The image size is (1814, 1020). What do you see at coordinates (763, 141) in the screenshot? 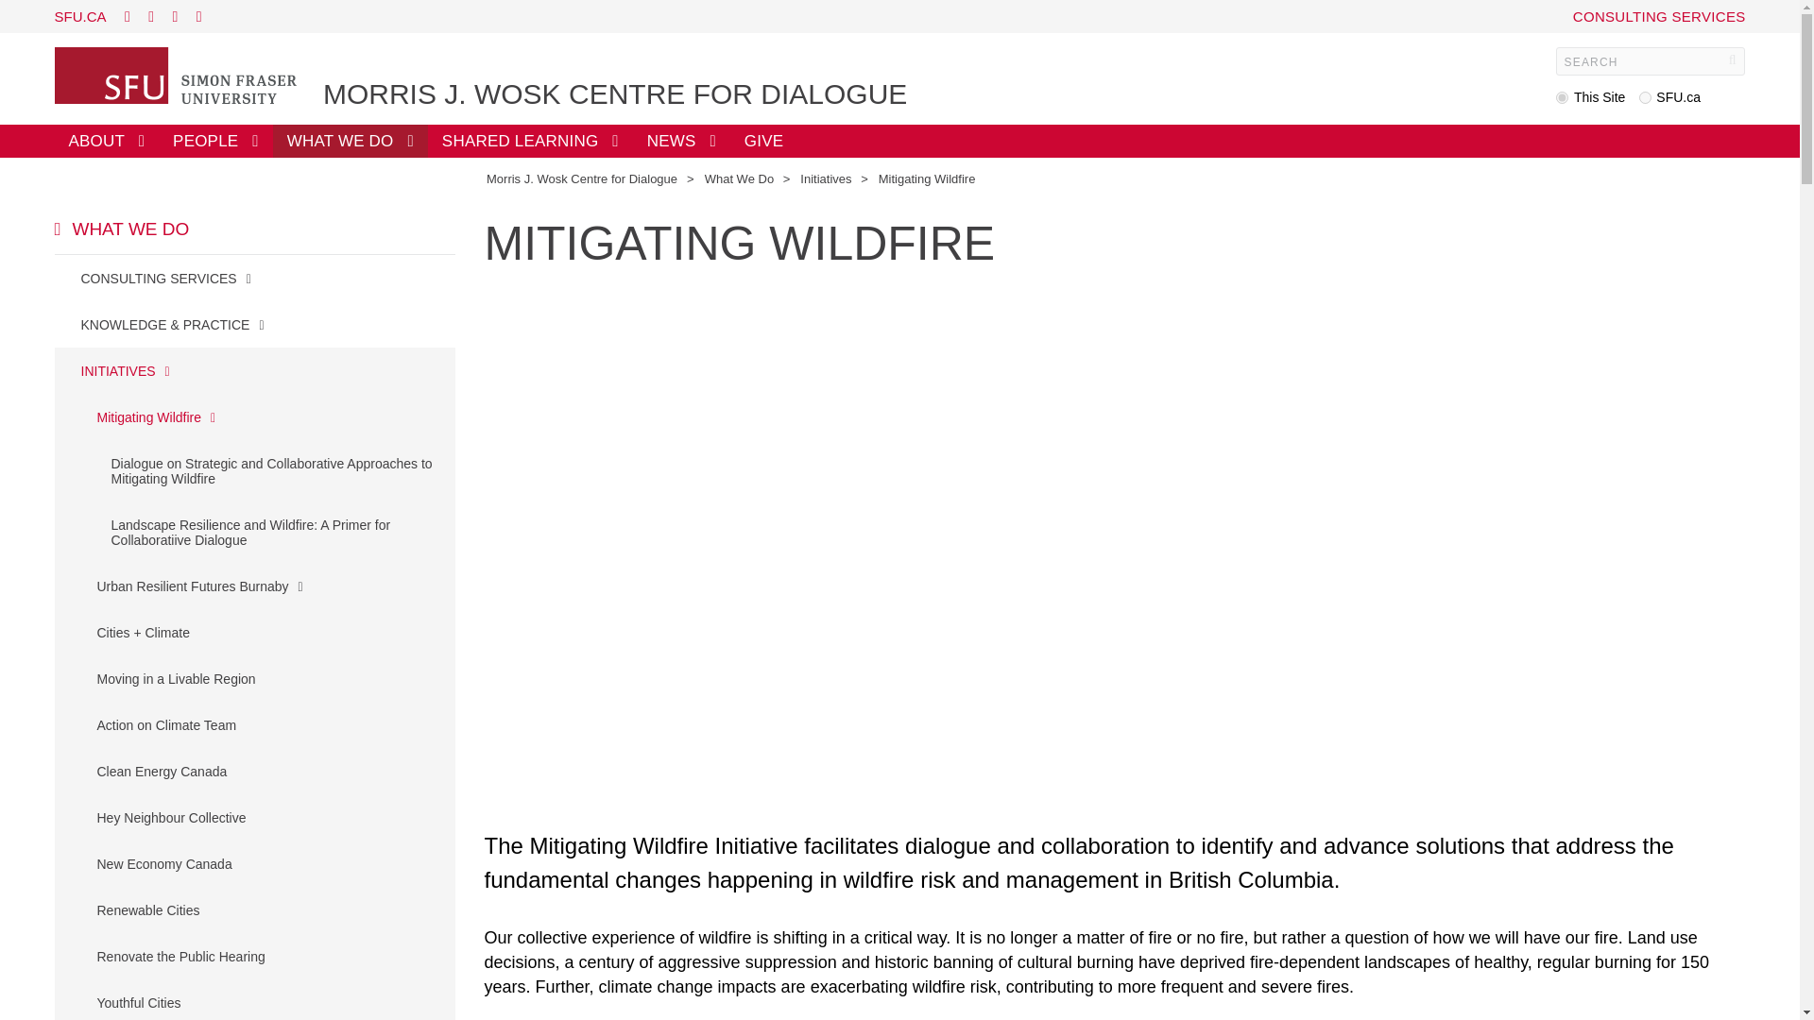
I see `GIVE` at bounding box center [763, 141].